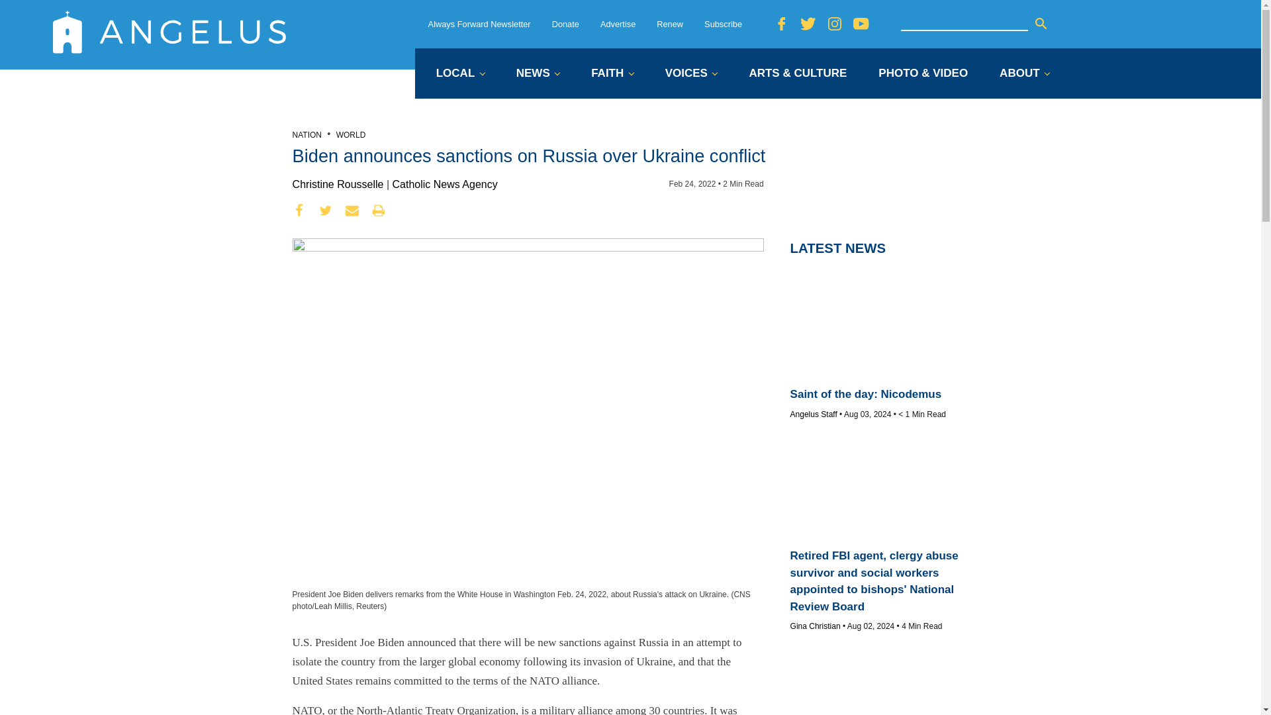 This screenshot has height=715, width=1271. I want to click on FAITH, so click(612, 74).